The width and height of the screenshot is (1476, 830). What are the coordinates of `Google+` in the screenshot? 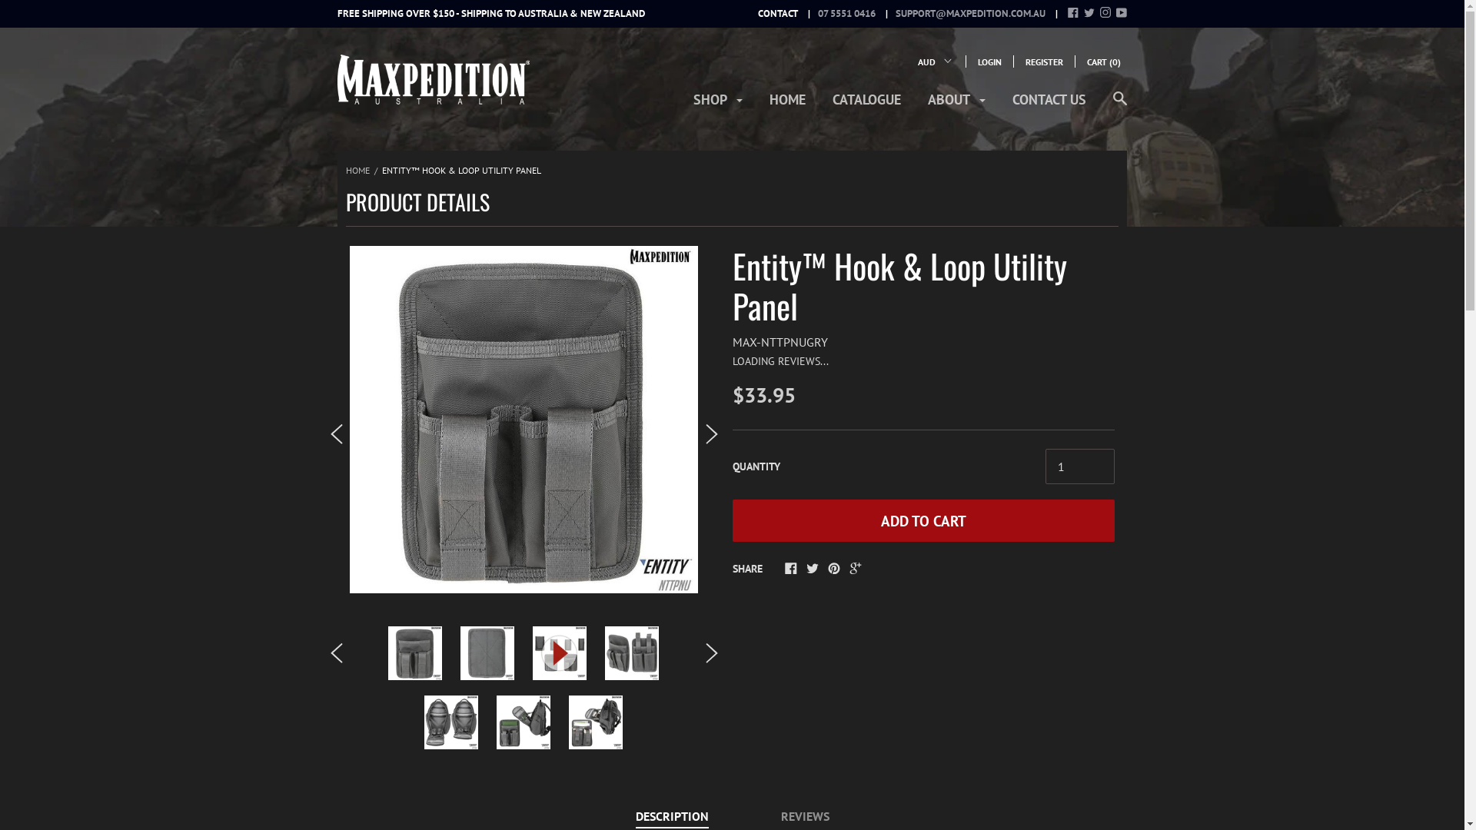 It's located at (855, 569).